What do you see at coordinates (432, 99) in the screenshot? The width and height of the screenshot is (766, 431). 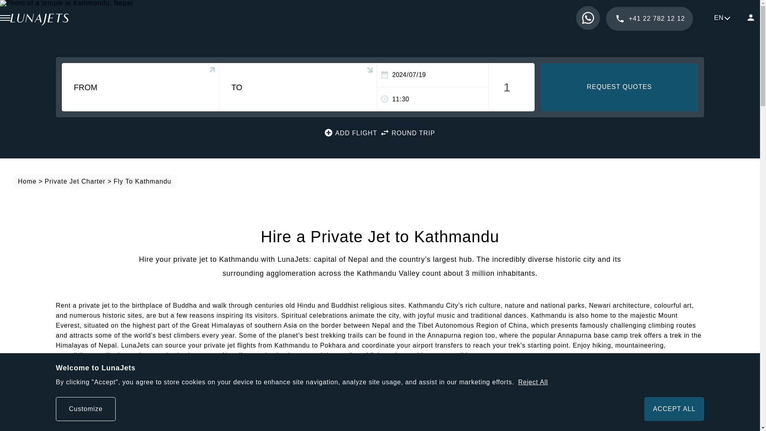 I see `11:30` at bounding box center [432, 99].